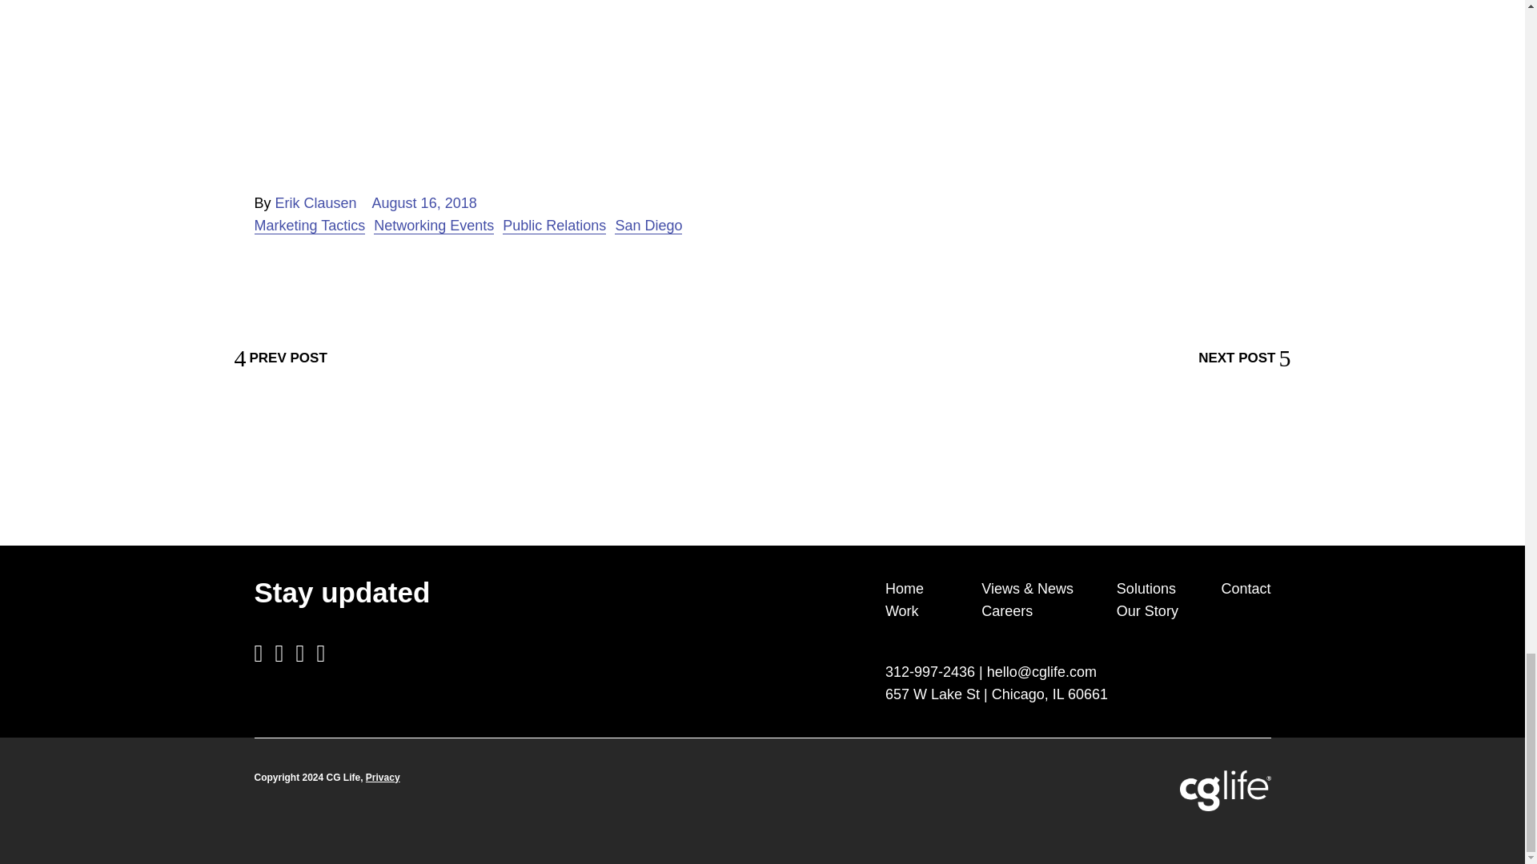 This screenshot has height=864, width=1537. What do you see at coordinates (310, 225) in the screenshot?
I see `Marketing Tactics` at bounding box center [310, 225].